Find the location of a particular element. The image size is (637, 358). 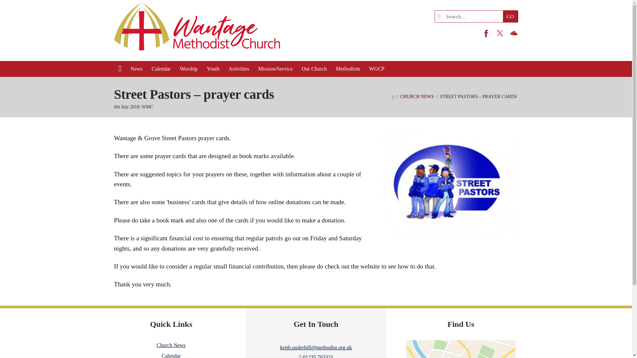

News is located at coordinates (137, 69).